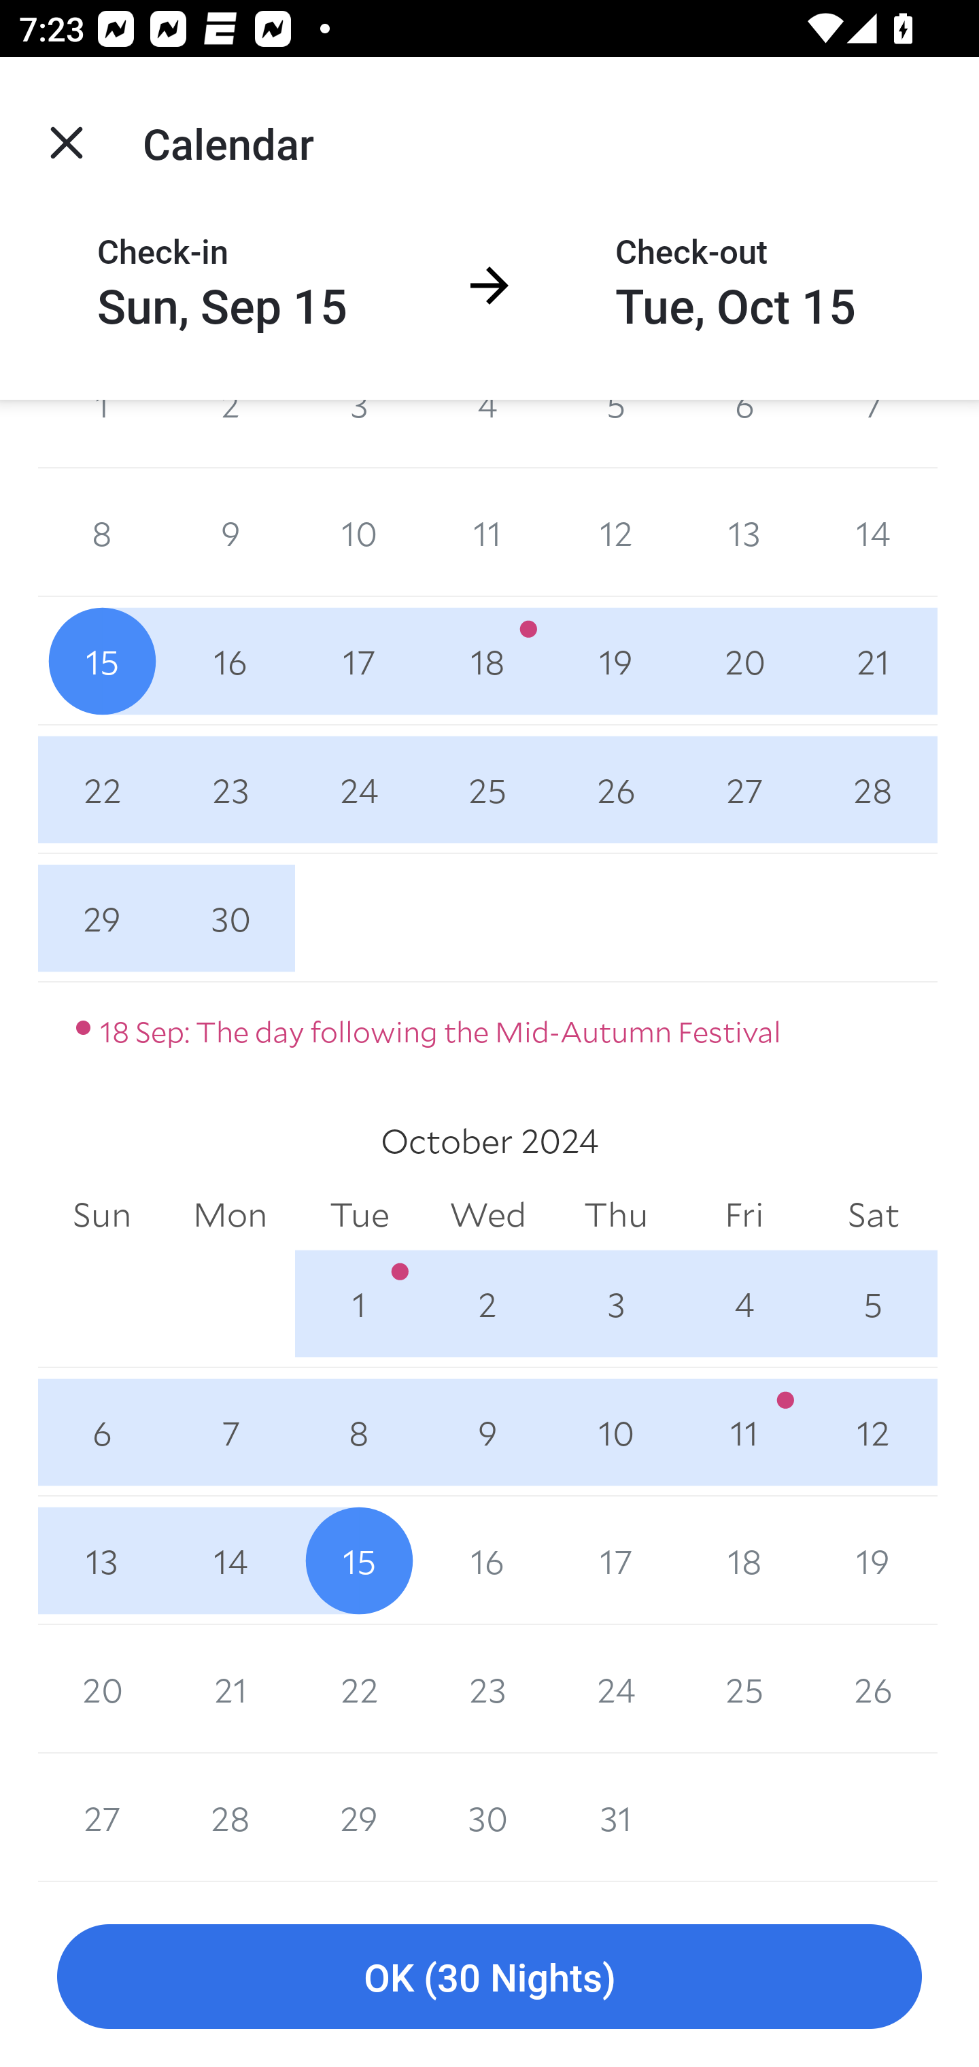  I want to click on 9 9 September 2024, so click(230, 533).